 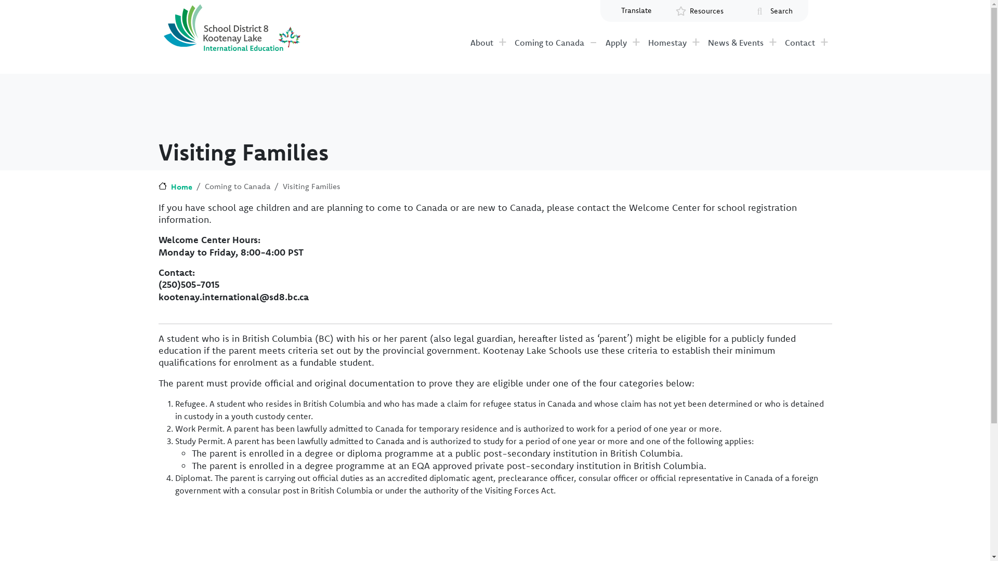 What do you see at coordinates (782, 11) in the screenshot?
I see `Search` at bounding box center [782, 11].